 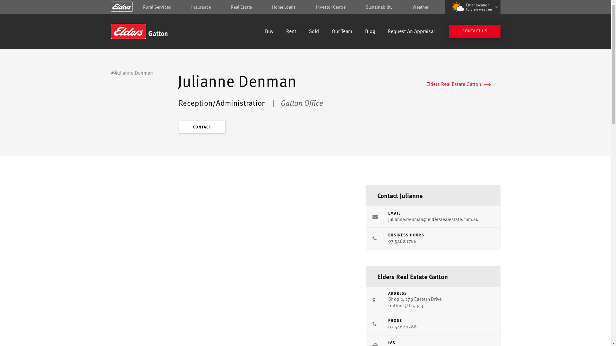 What do you see at coordinates (370, 32) in the screenshot?
I see `Blog` at bounding box center [370, 32].